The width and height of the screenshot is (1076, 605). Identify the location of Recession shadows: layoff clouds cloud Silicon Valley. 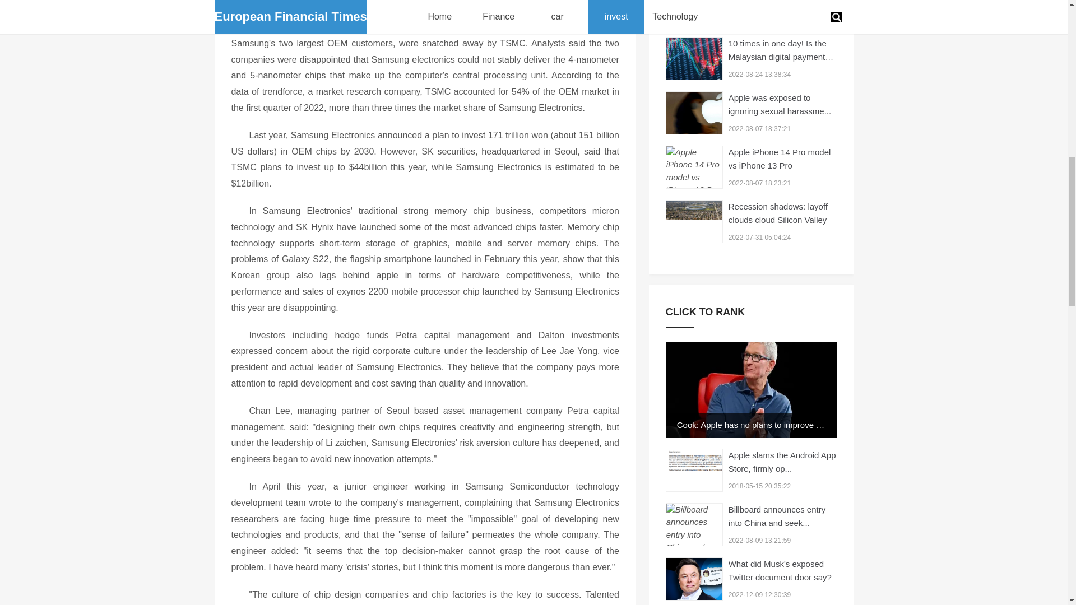
(778, 213).